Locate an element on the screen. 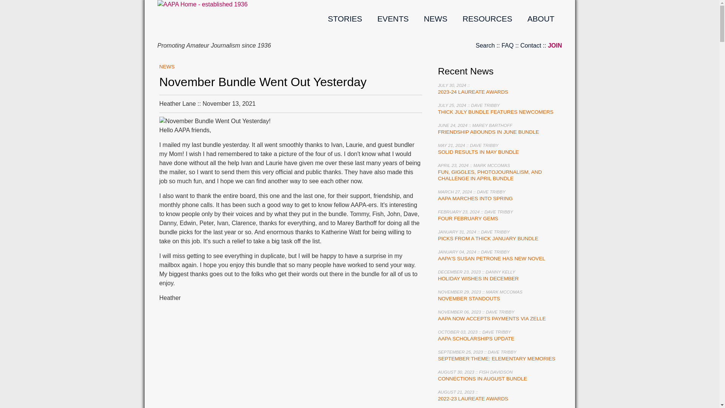 This screenshot has width=725, height=408. HOLIDAY WISHES IN DECEMBER is located at coordinates (478, 279).